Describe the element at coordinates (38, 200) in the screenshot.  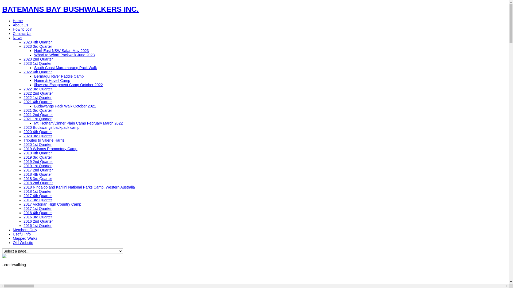
I see `2017 3rd Quarter` at that location.